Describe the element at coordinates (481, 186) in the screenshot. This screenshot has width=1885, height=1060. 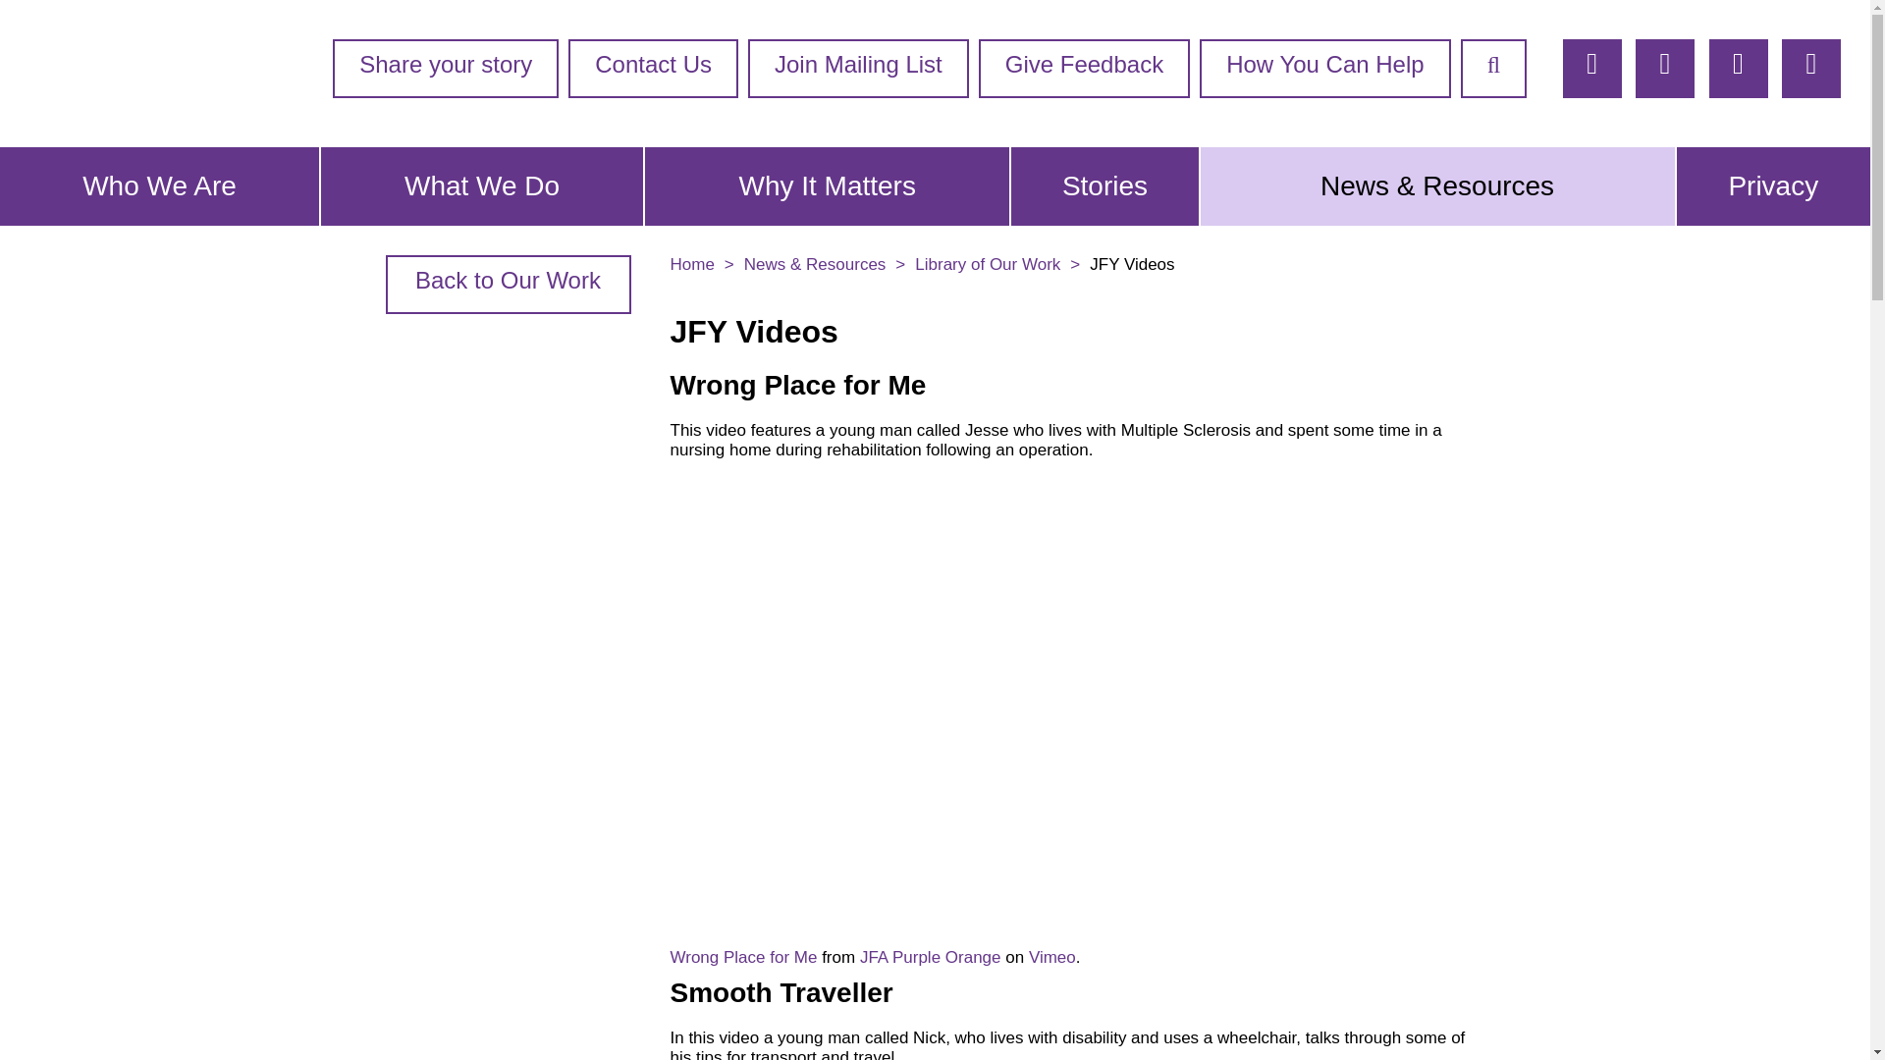
I see `What We Do` at that location.